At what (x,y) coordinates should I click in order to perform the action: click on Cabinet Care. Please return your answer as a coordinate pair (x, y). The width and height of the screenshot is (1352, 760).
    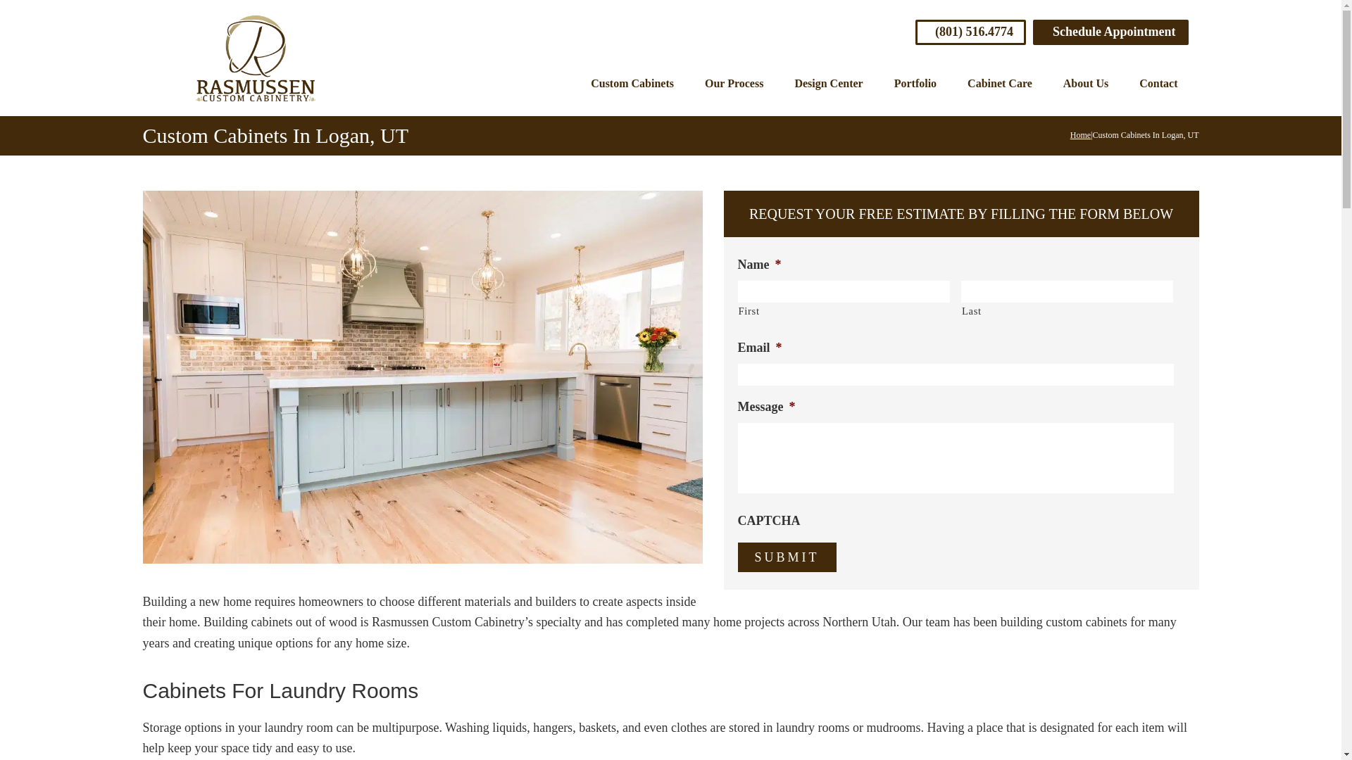
    Looking at the image, I should click on (1000, 84).